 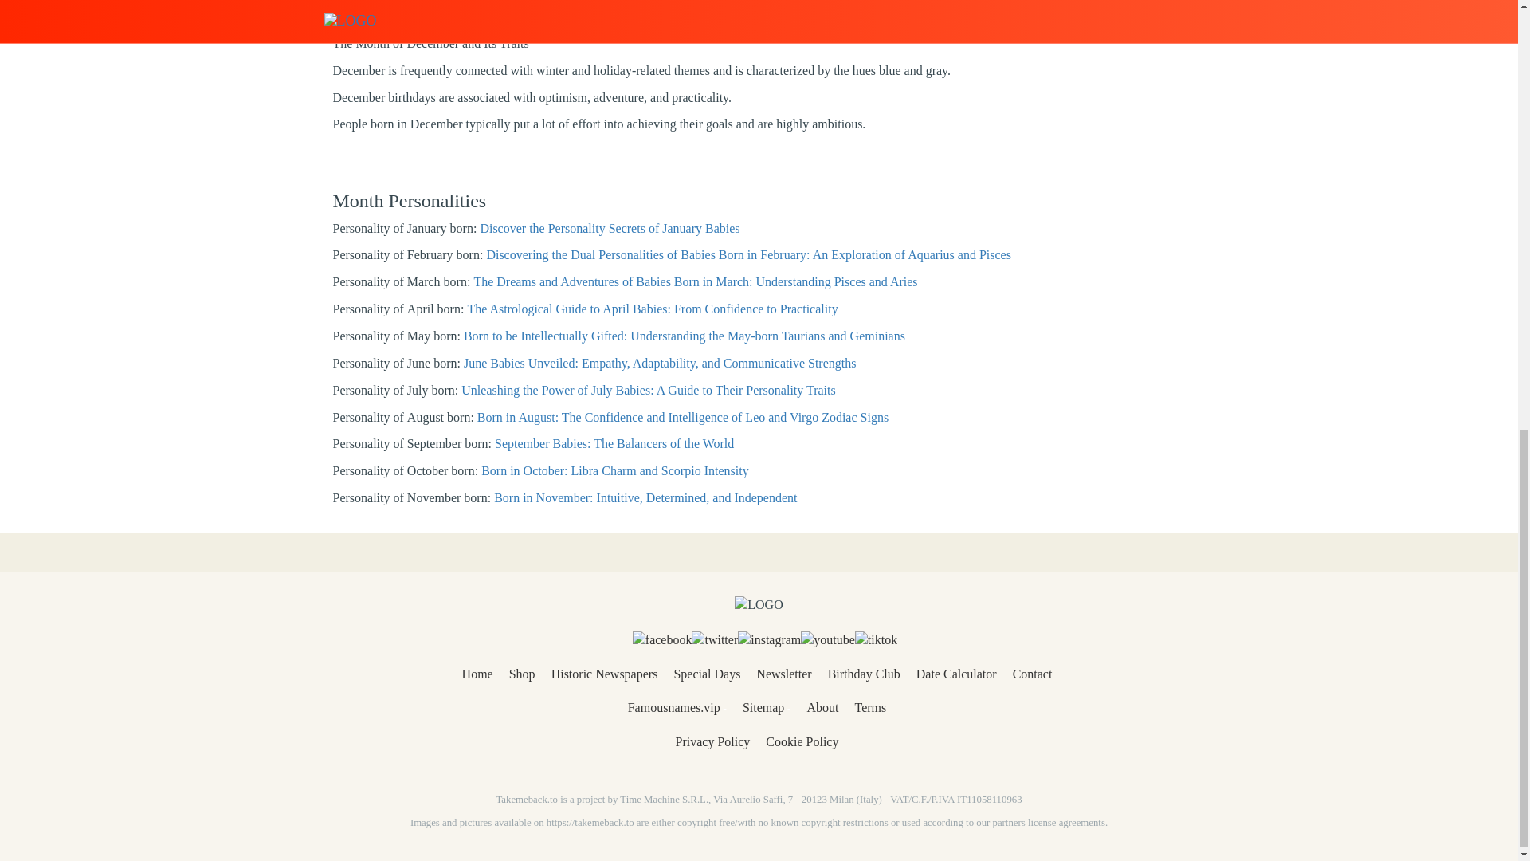 What do you see at coordinates (956, 674) in the screenshot?
I see `Date Calculator` at bounding box center [956, 674].